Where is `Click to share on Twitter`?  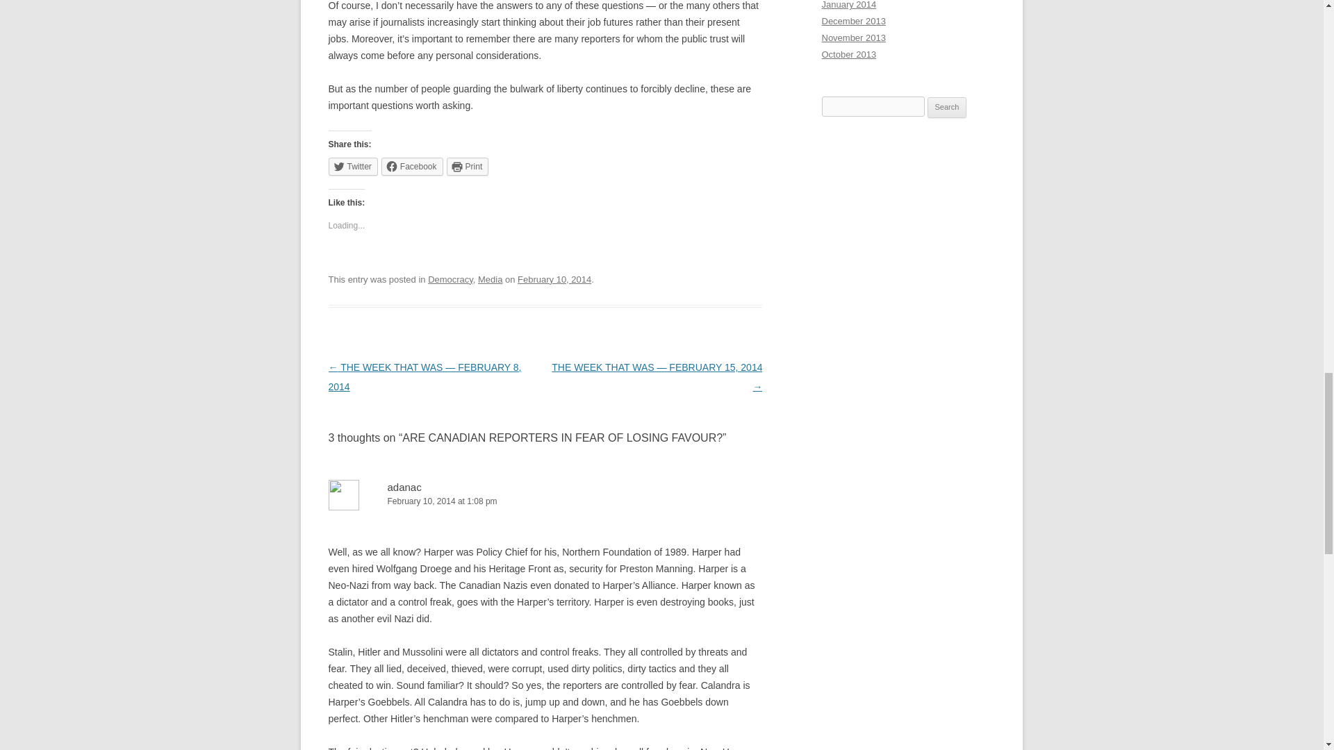
Click to share on Twitter is located at coordinates (353, 166).